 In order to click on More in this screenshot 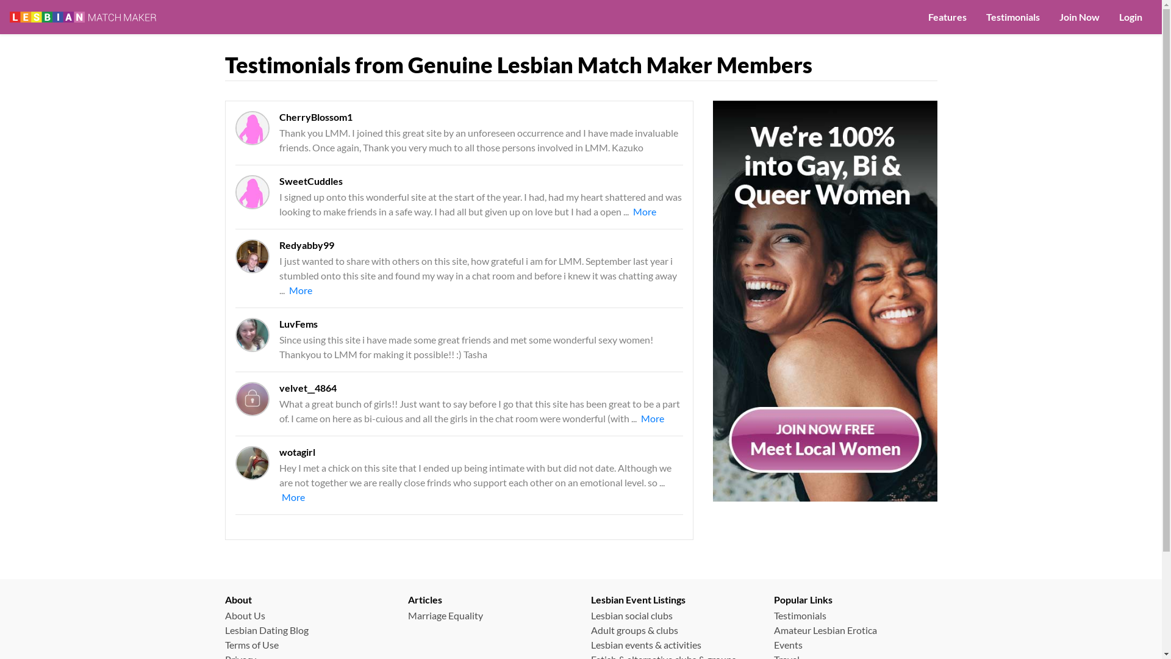, I will do `click(645, 211)`.